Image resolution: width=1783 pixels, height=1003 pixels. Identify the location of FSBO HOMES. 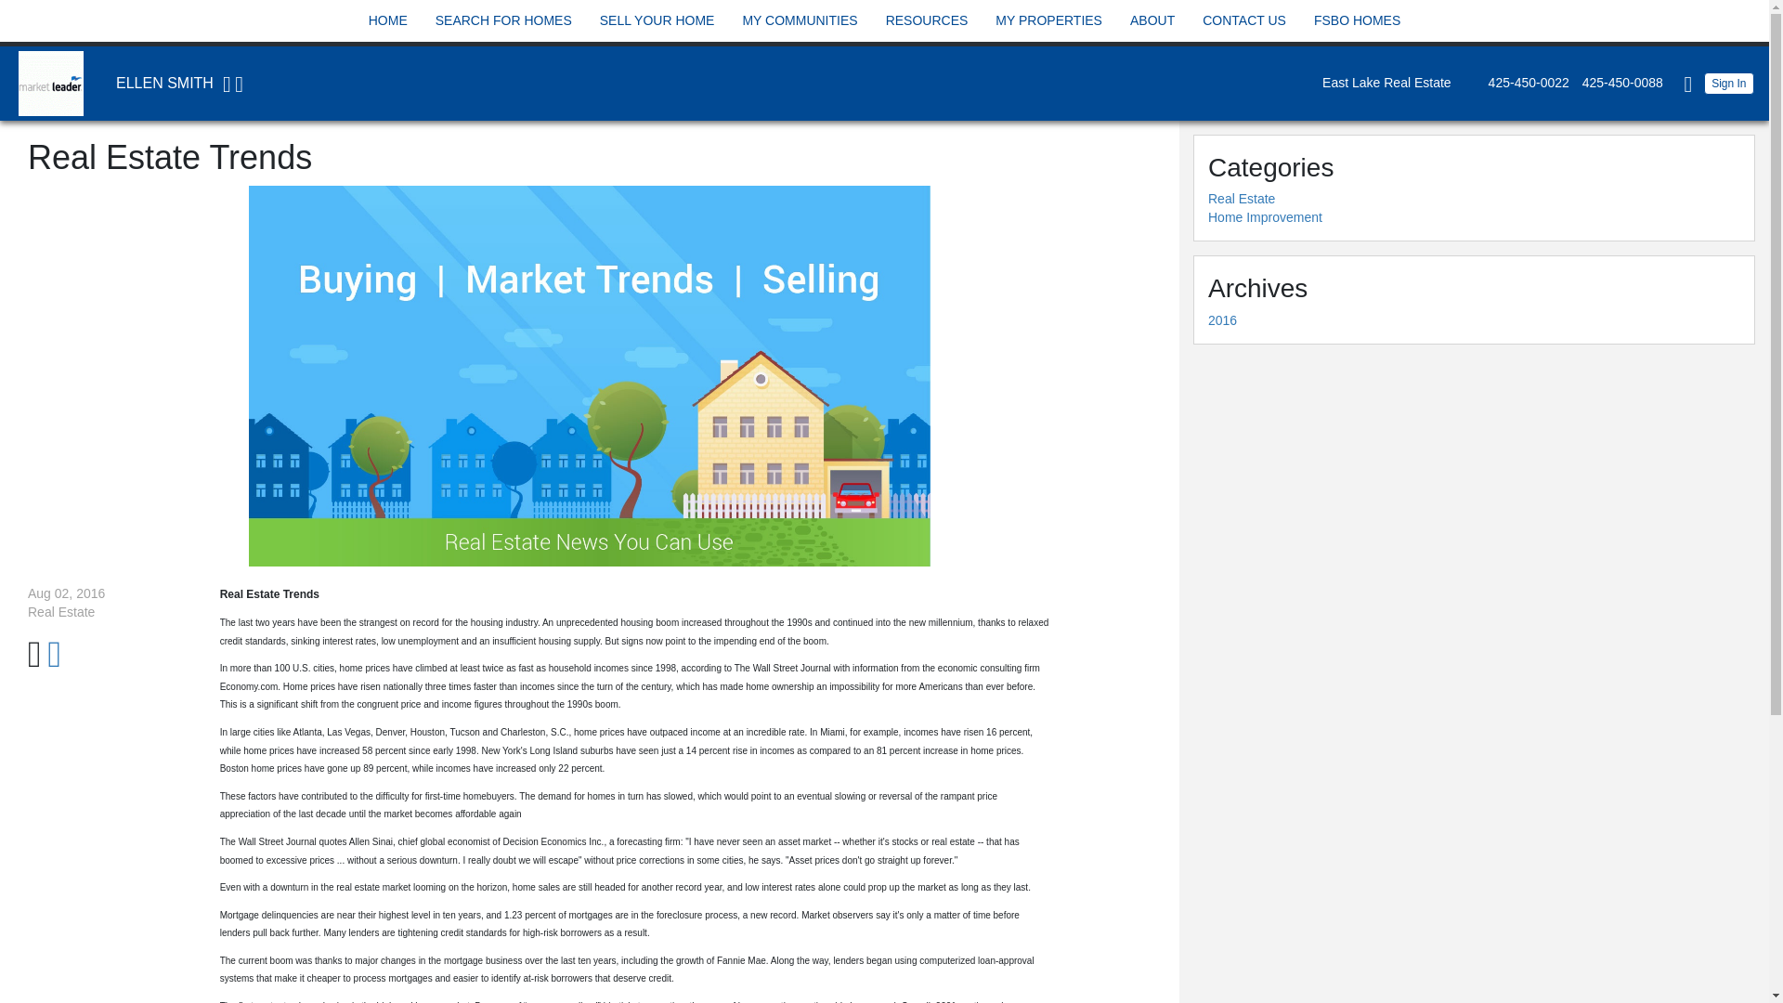
(1356, 21).